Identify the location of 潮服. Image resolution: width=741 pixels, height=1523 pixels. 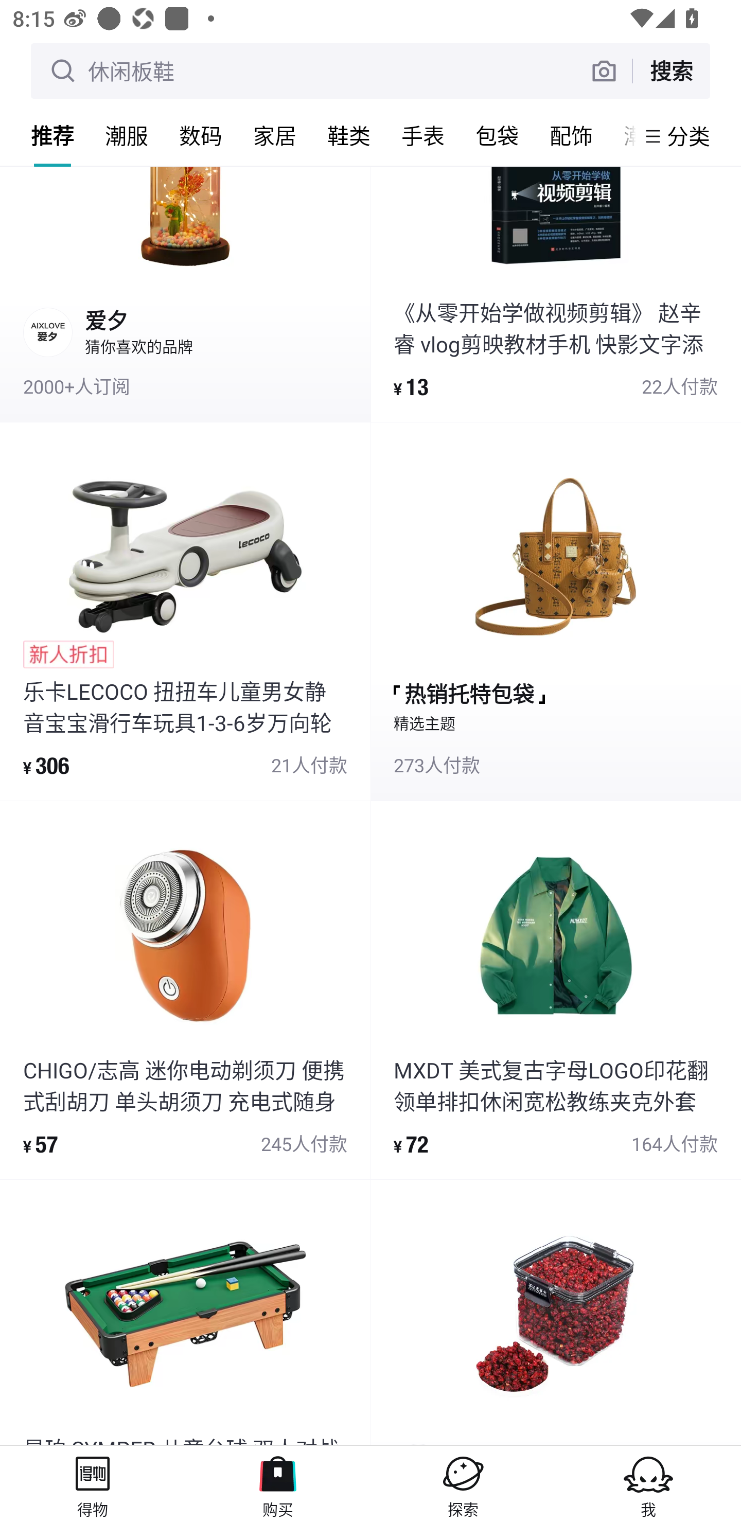
(127, 135).